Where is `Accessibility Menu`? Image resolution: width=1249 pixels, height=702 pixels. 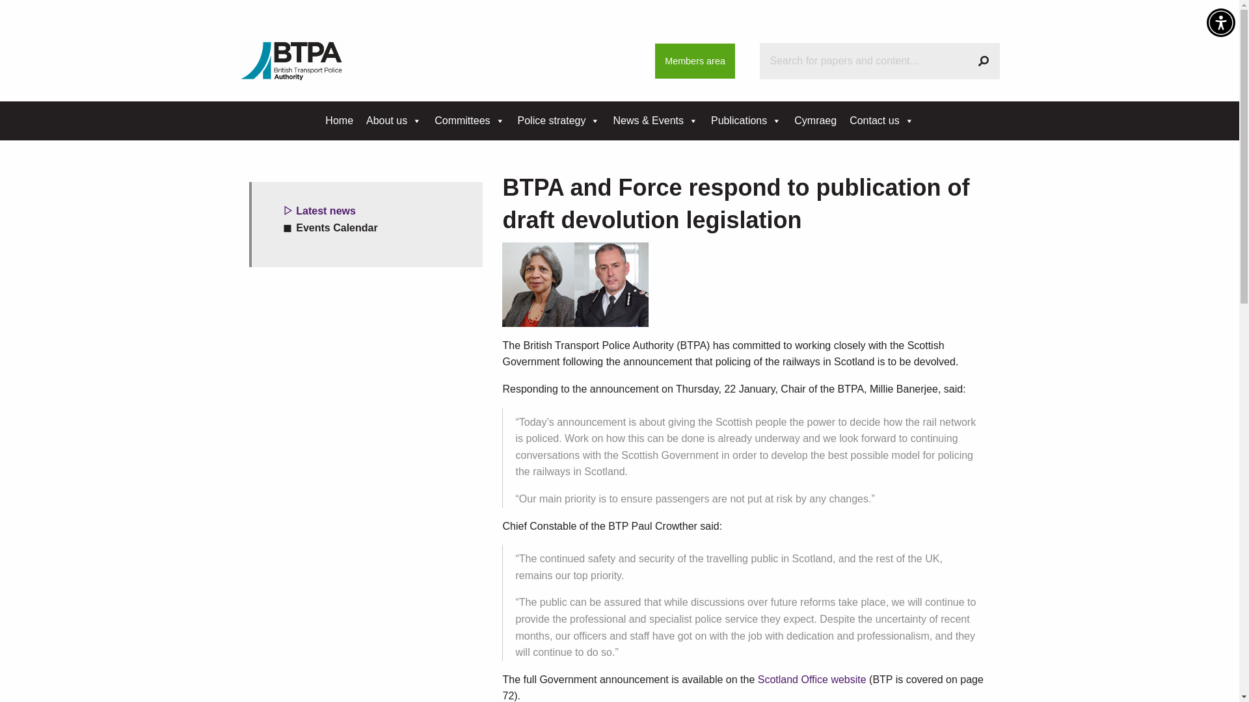 Accessibility Menu is located at coordinates (1220, 22).